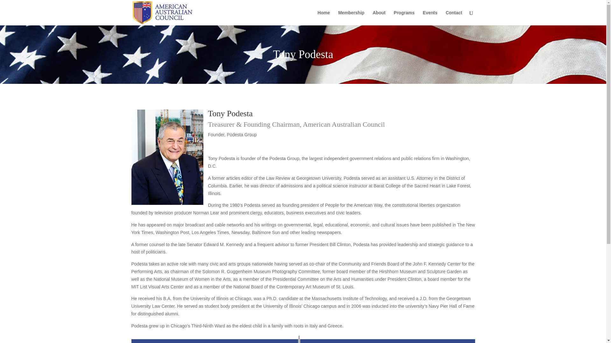 Image resolution: width=611 pixels, height=343 pixels. Describe the element at coordinates (404, 18) in the screenshot. I see `Programs` at that location.